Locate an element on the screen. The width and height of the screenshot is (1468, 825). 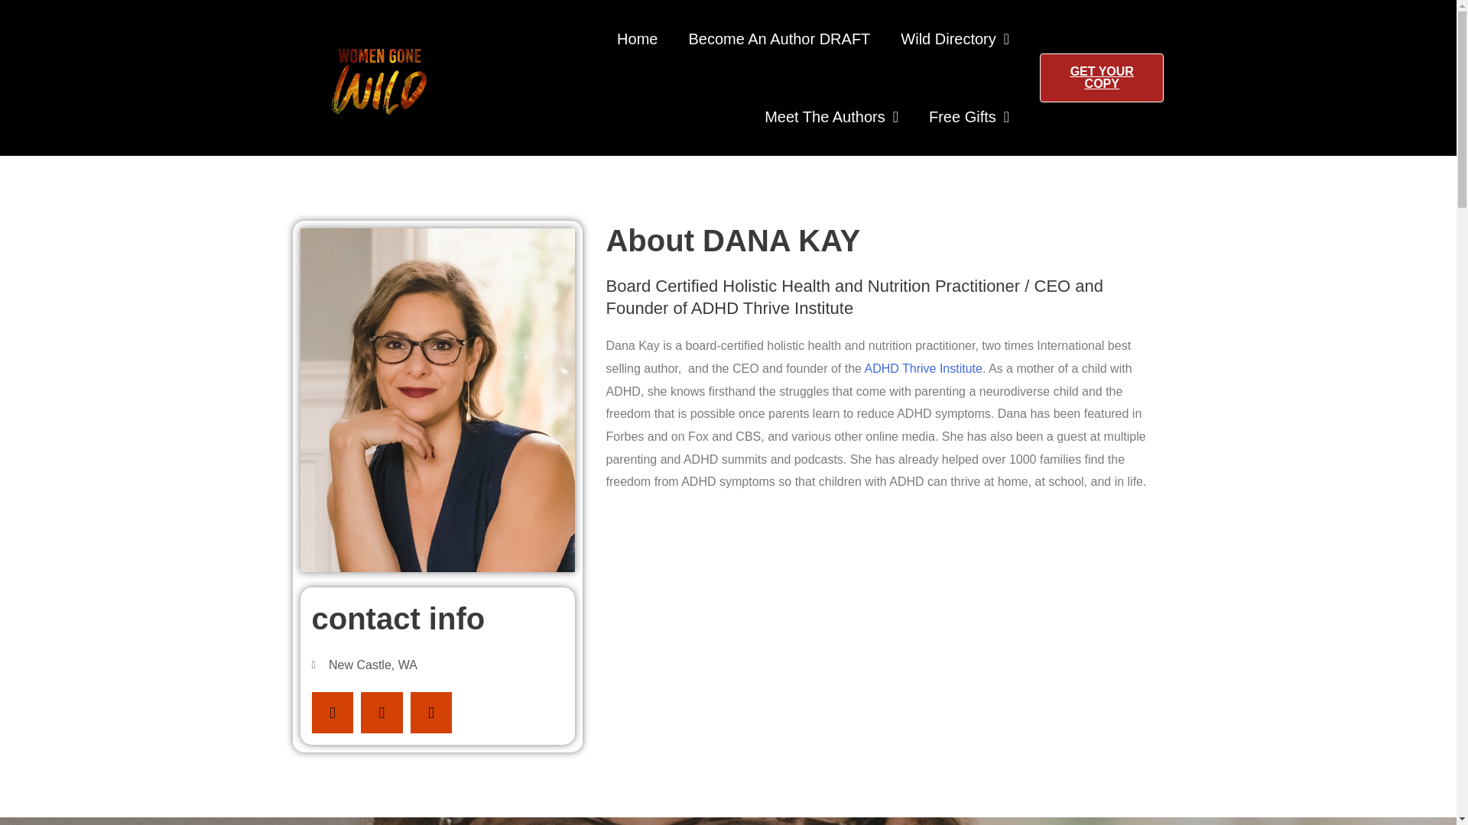
Free Gifts is located at coordinates (969, 116).